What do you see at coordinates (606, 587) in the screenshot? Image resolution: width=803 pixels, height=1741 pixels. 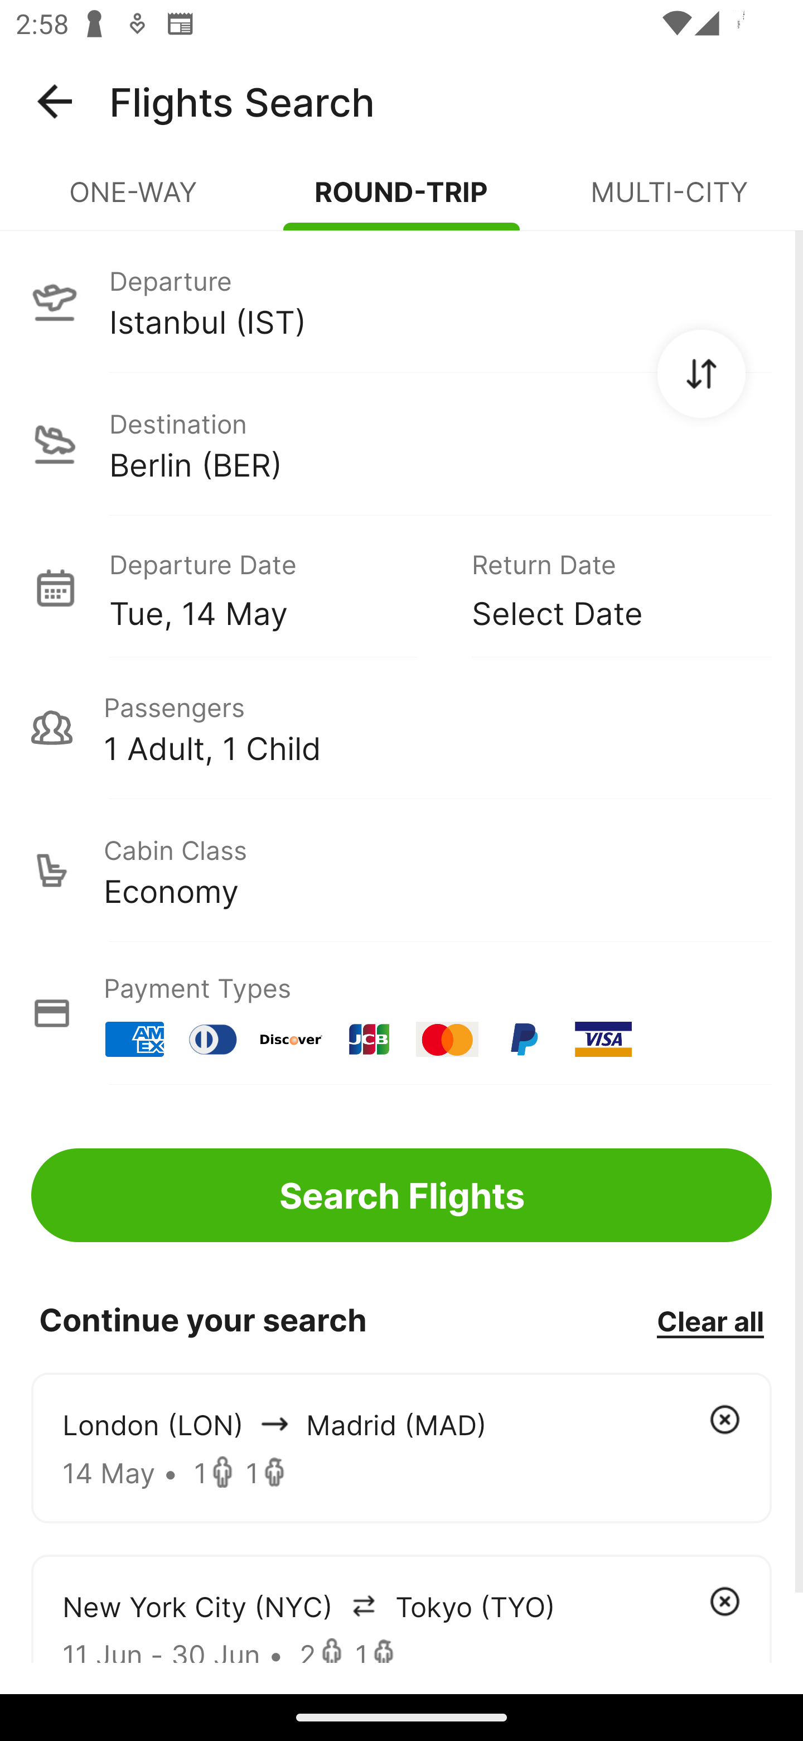 I see `Return Date Select Date` at bounding box center [606, 587].